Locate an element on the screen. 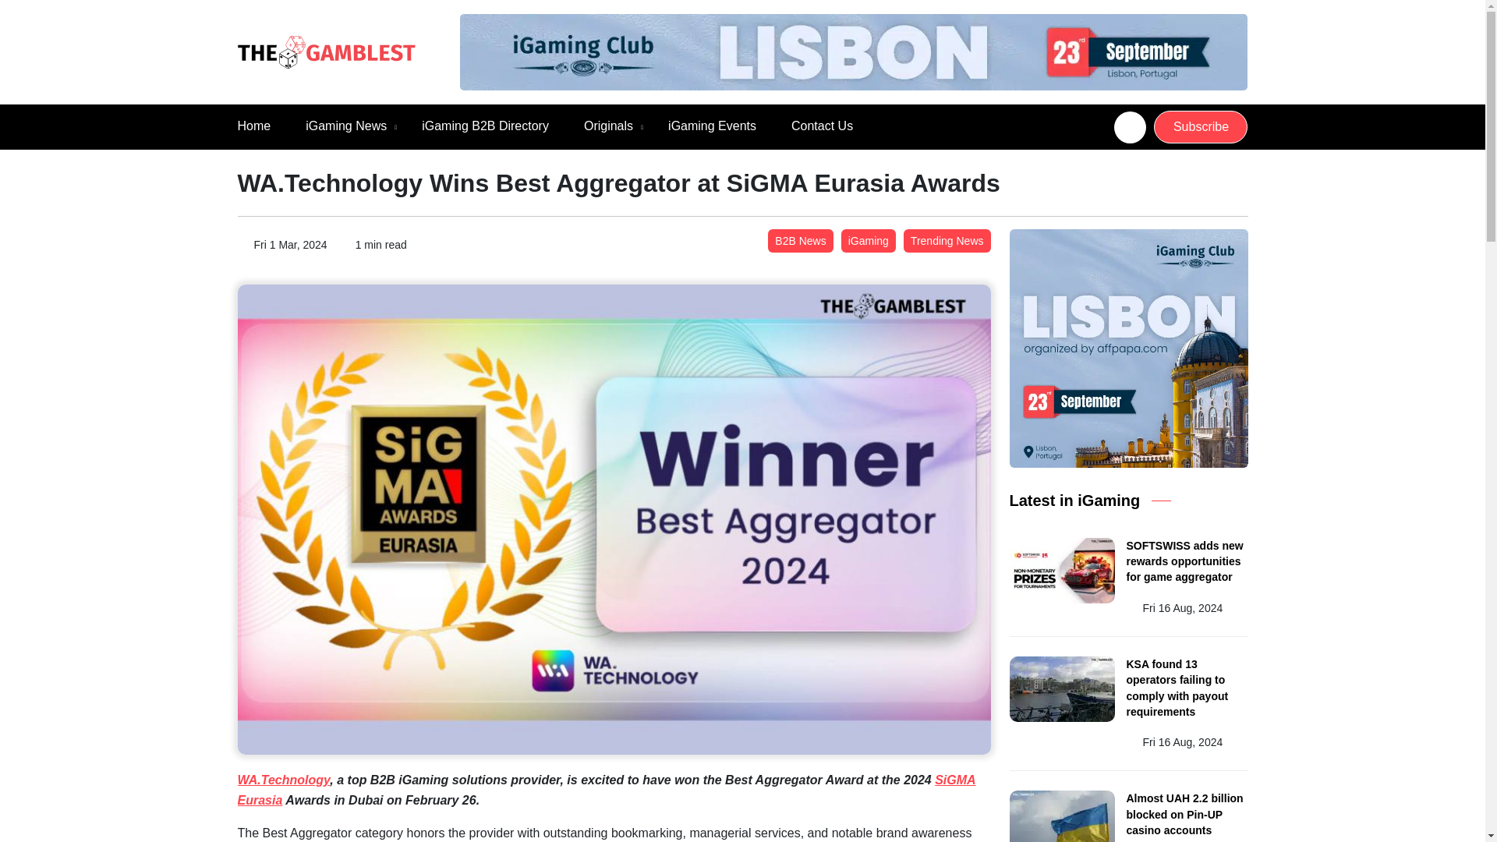  iGaming is located at coordinates (869, 240).